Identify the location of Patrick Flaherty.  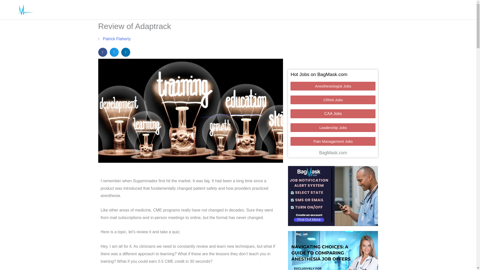
(114, 39).